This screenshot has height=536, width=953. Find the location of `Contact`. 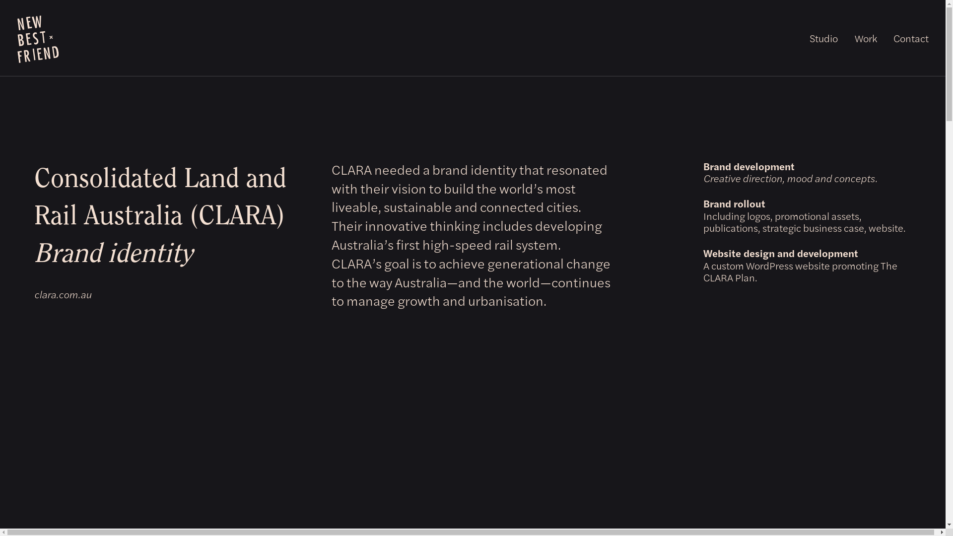

Contact is located at coordinates (911, 38).